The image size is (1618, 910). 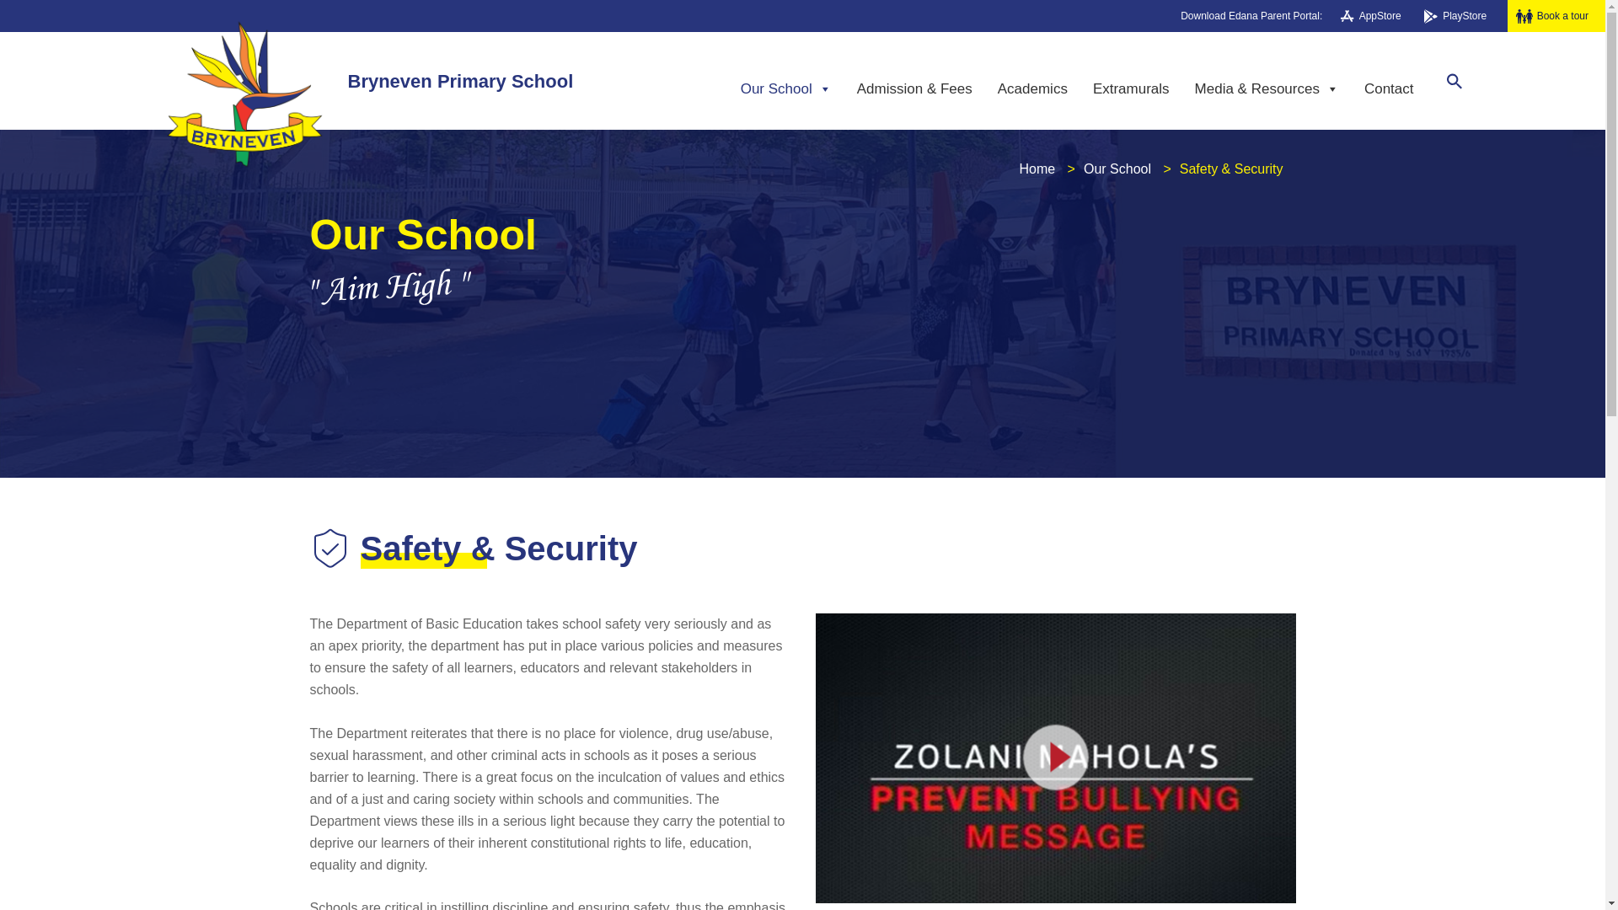 What do you see at coordinates (1033, 88) in the screenshot?
I see `Academics` at bounding box center [1033, 88].